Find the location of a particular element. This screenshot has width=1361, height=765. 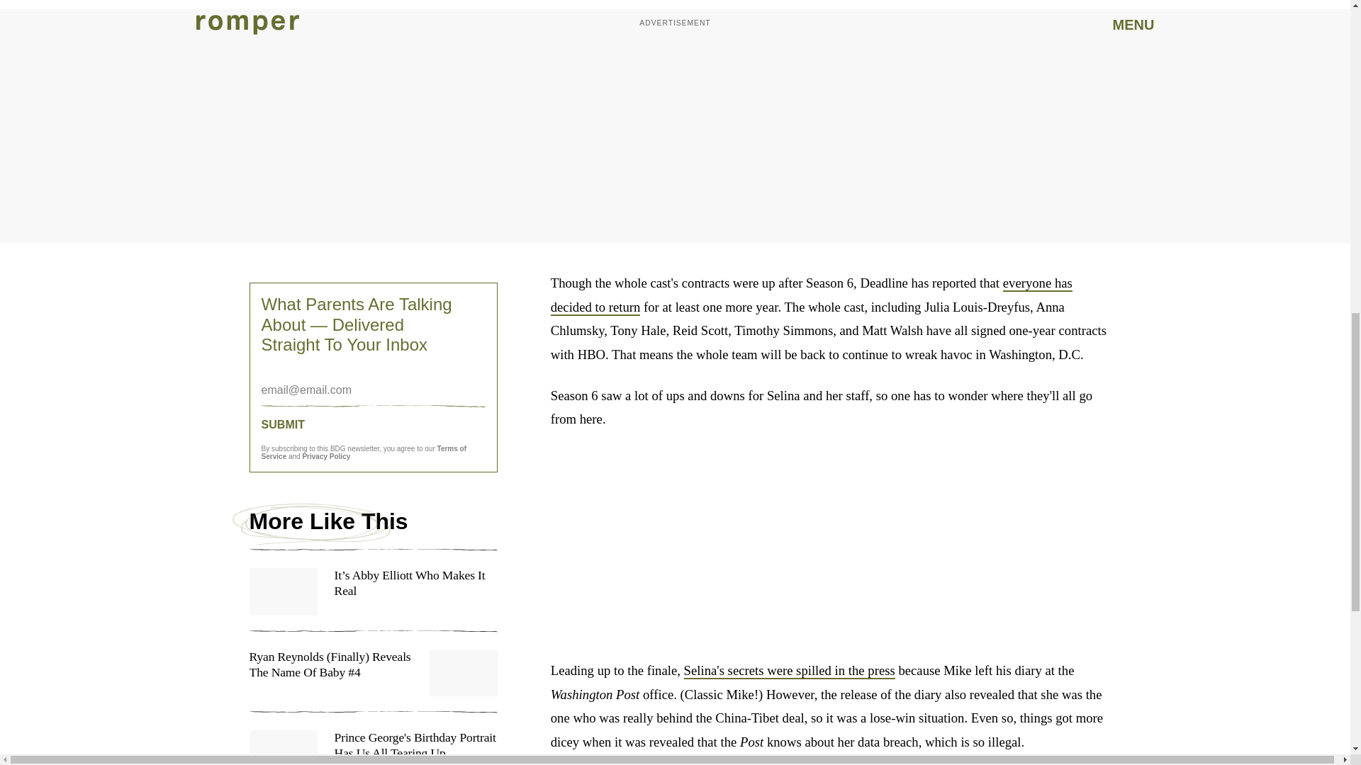

everyone has decided to return is located at coordinates (811, 295).